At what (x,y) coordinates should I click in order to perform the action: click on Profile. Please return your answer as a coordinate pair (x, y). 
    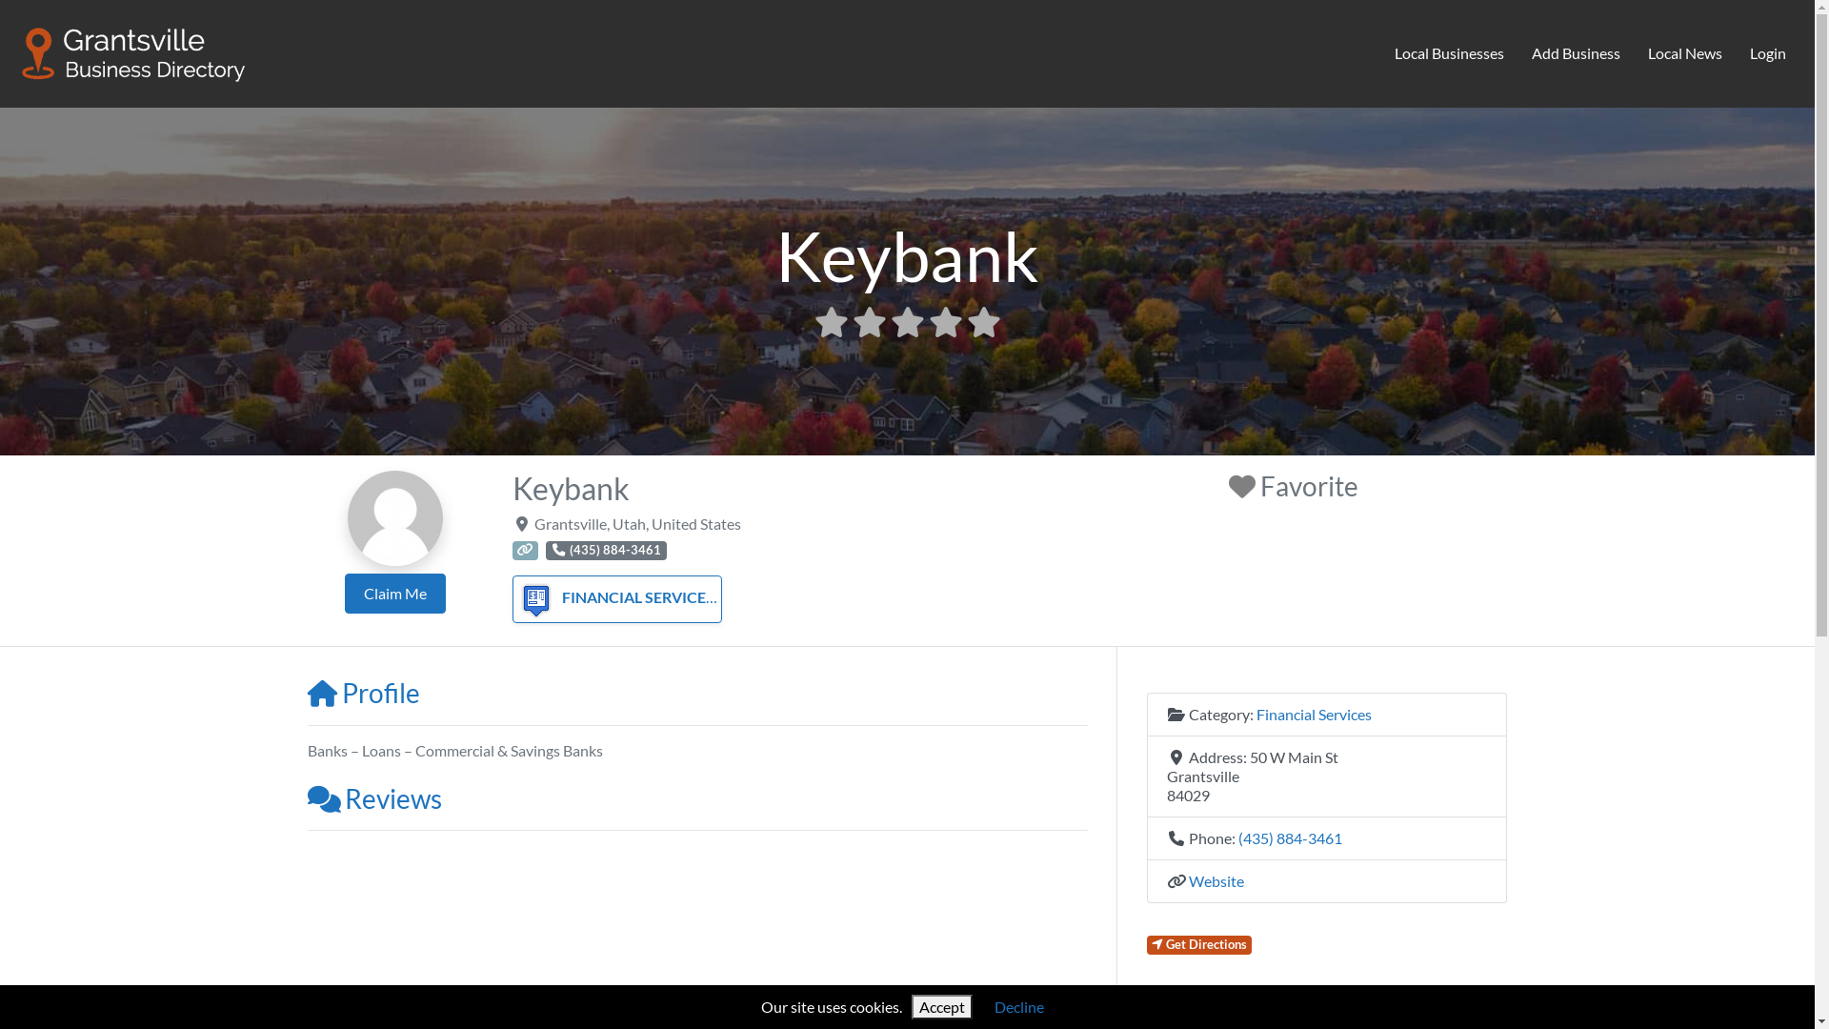
    Looking at the image, I should click on (363, 693).